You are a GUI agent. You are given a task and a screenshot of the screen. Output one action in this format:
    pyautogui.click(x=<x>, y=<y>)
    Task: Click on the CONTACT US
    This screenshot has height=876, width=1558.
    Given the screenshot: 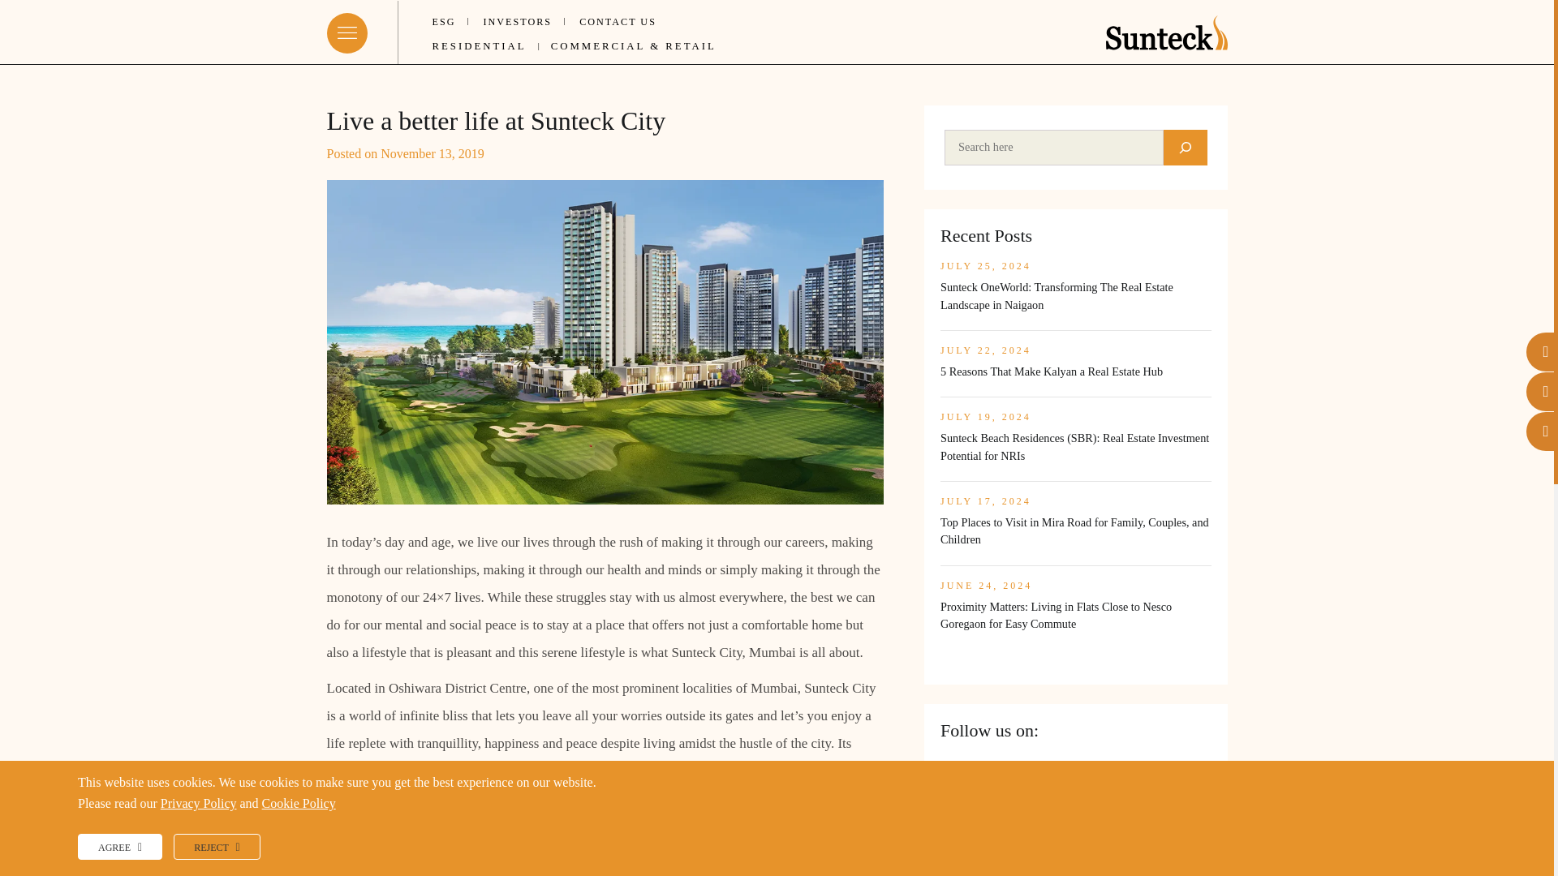 What is the action you would take?
    pyautogui.click(x=618, y=15)
    